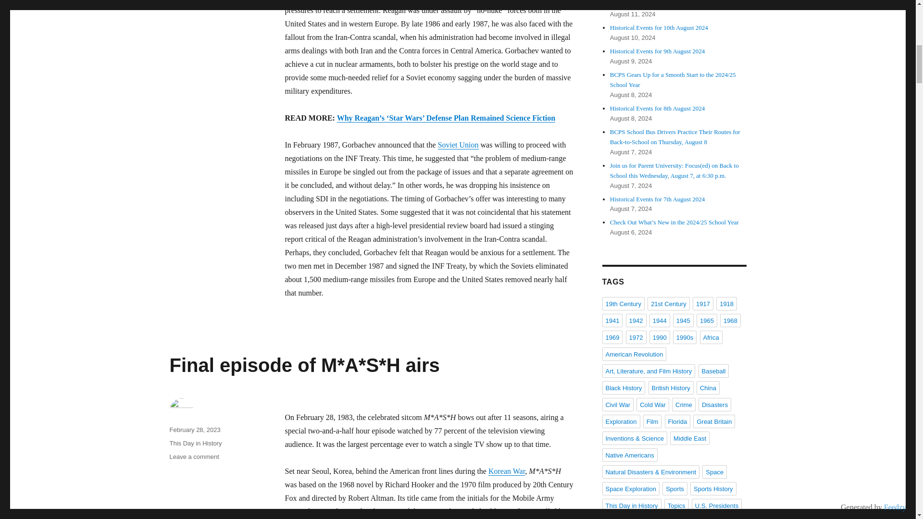 The height and width of the screenshot is (519, 923). What do you see at coordinates (195, 443) in the screenshot?
I see `This Day in History` at bounding box center [195, 443].